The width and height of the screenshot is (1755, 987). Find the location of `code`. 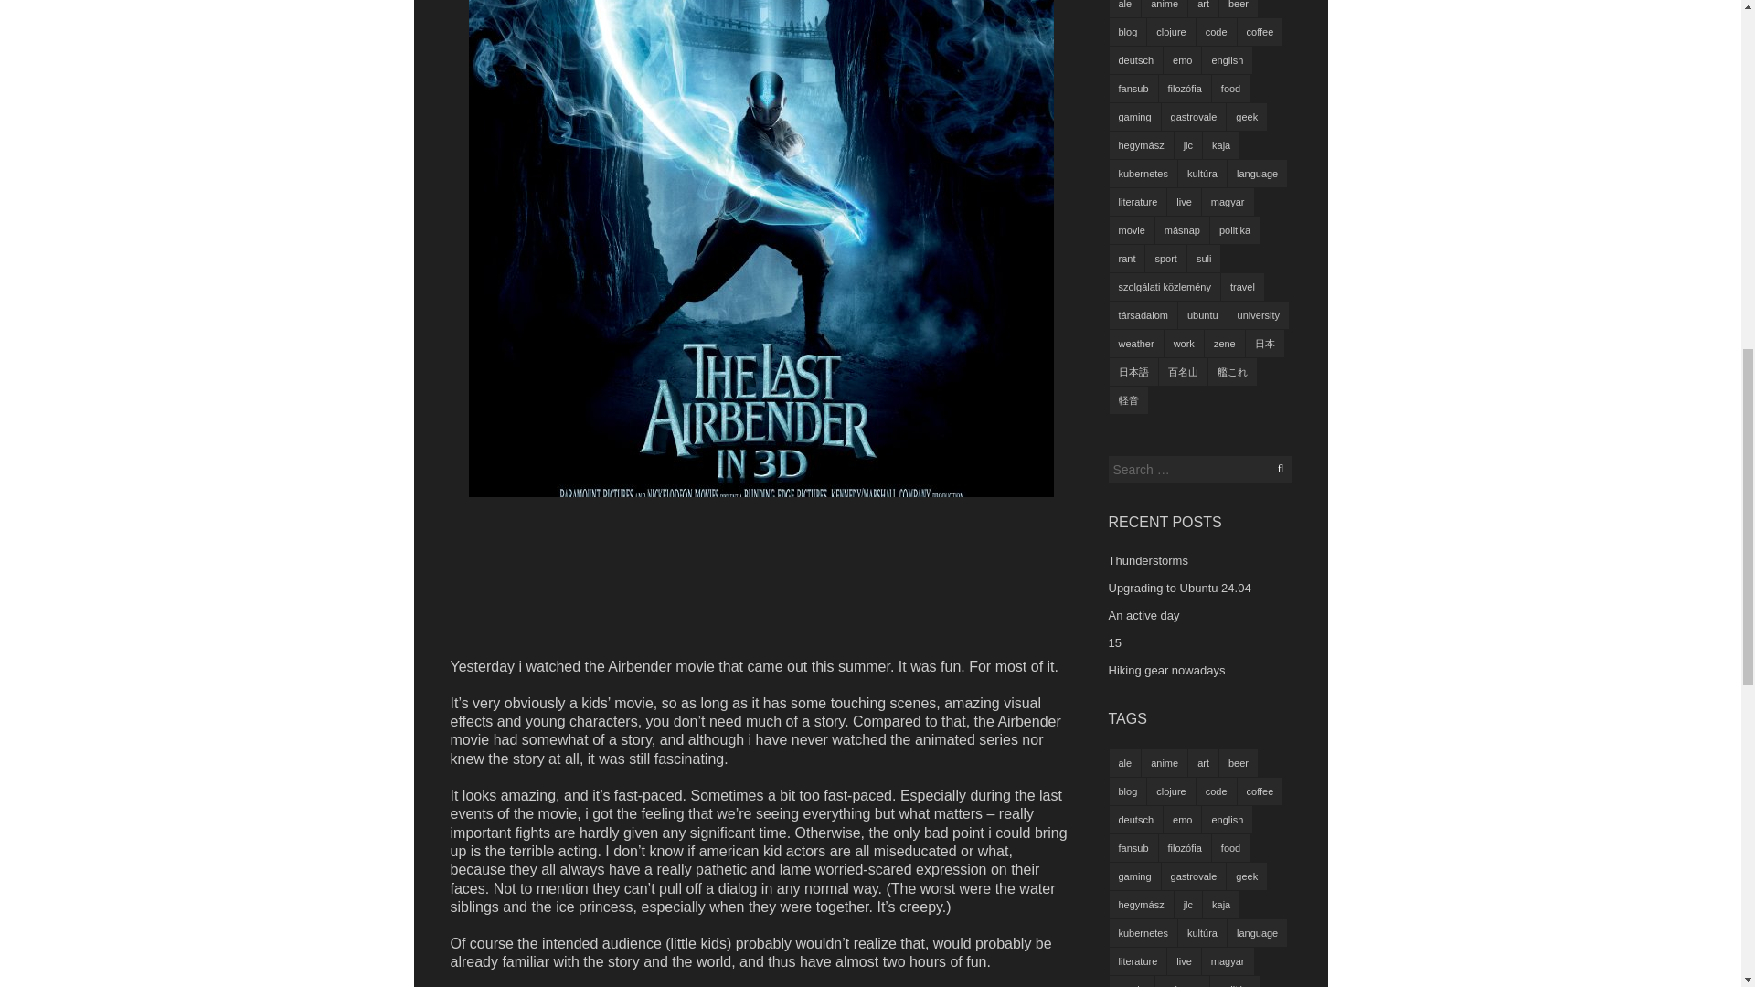

code is located at coordinates (1217, 31).